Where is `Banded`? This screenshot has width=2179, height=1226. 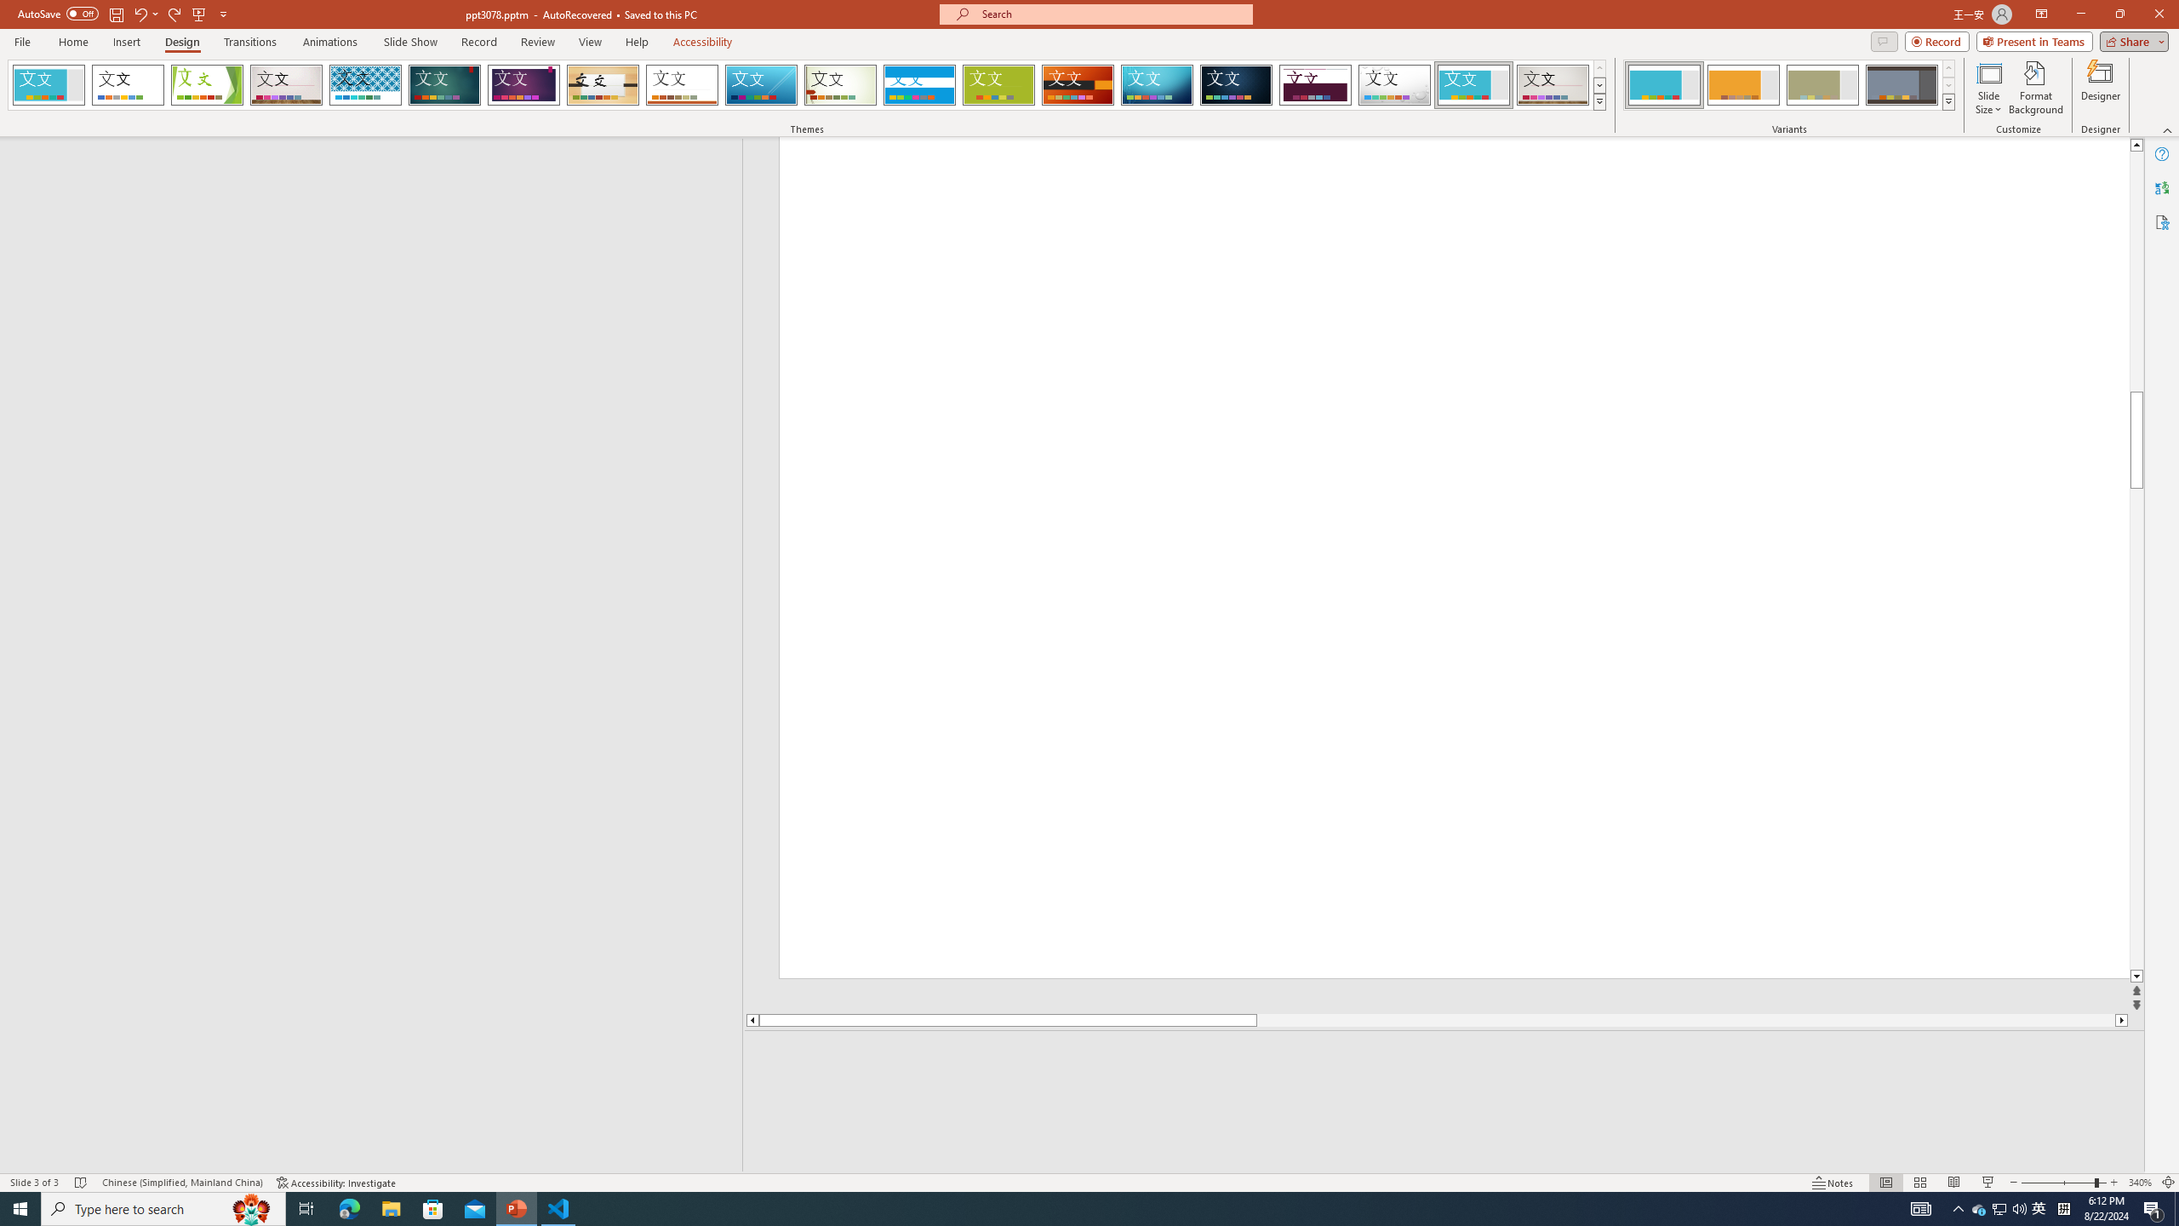
Banded is located at coordinates (919, 85).